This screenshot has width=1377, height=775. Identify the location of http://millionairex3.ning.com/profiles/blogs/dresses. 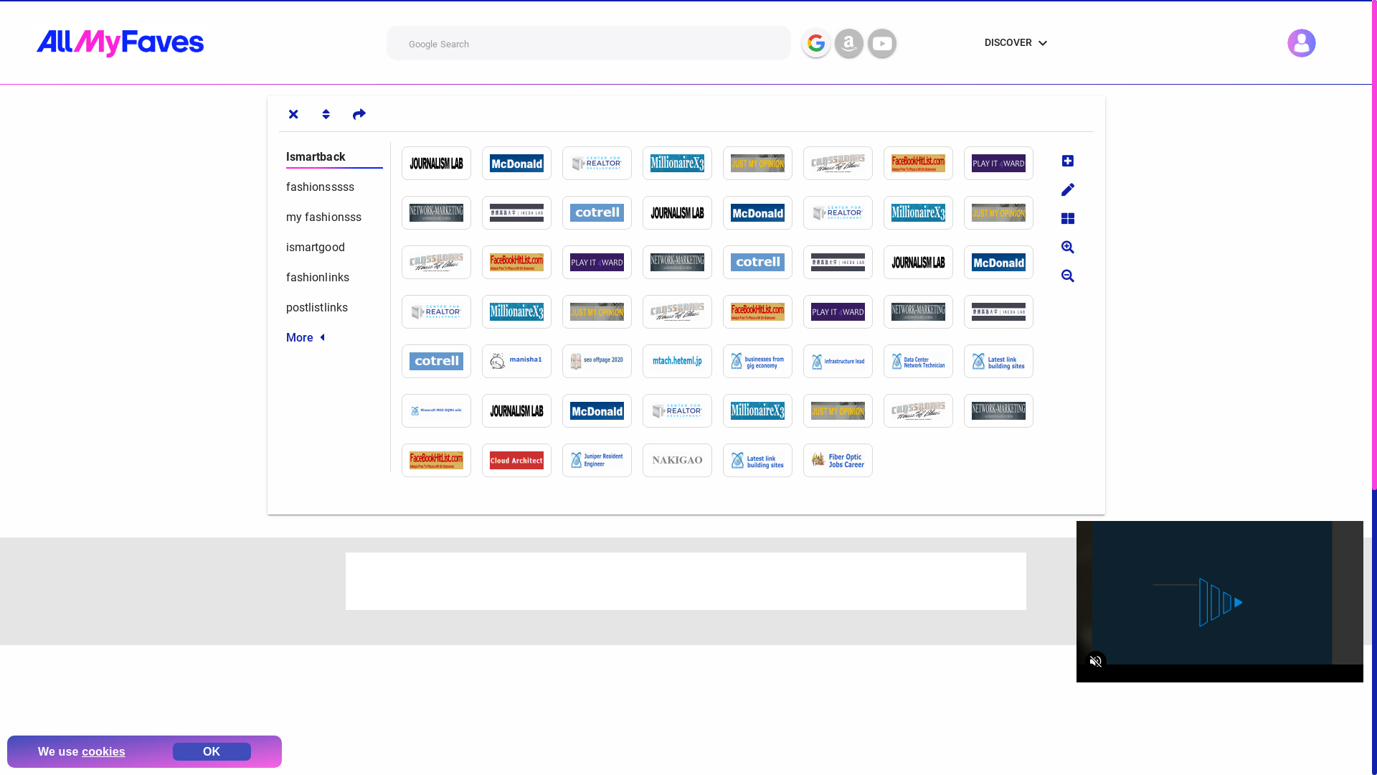
(763, 410).